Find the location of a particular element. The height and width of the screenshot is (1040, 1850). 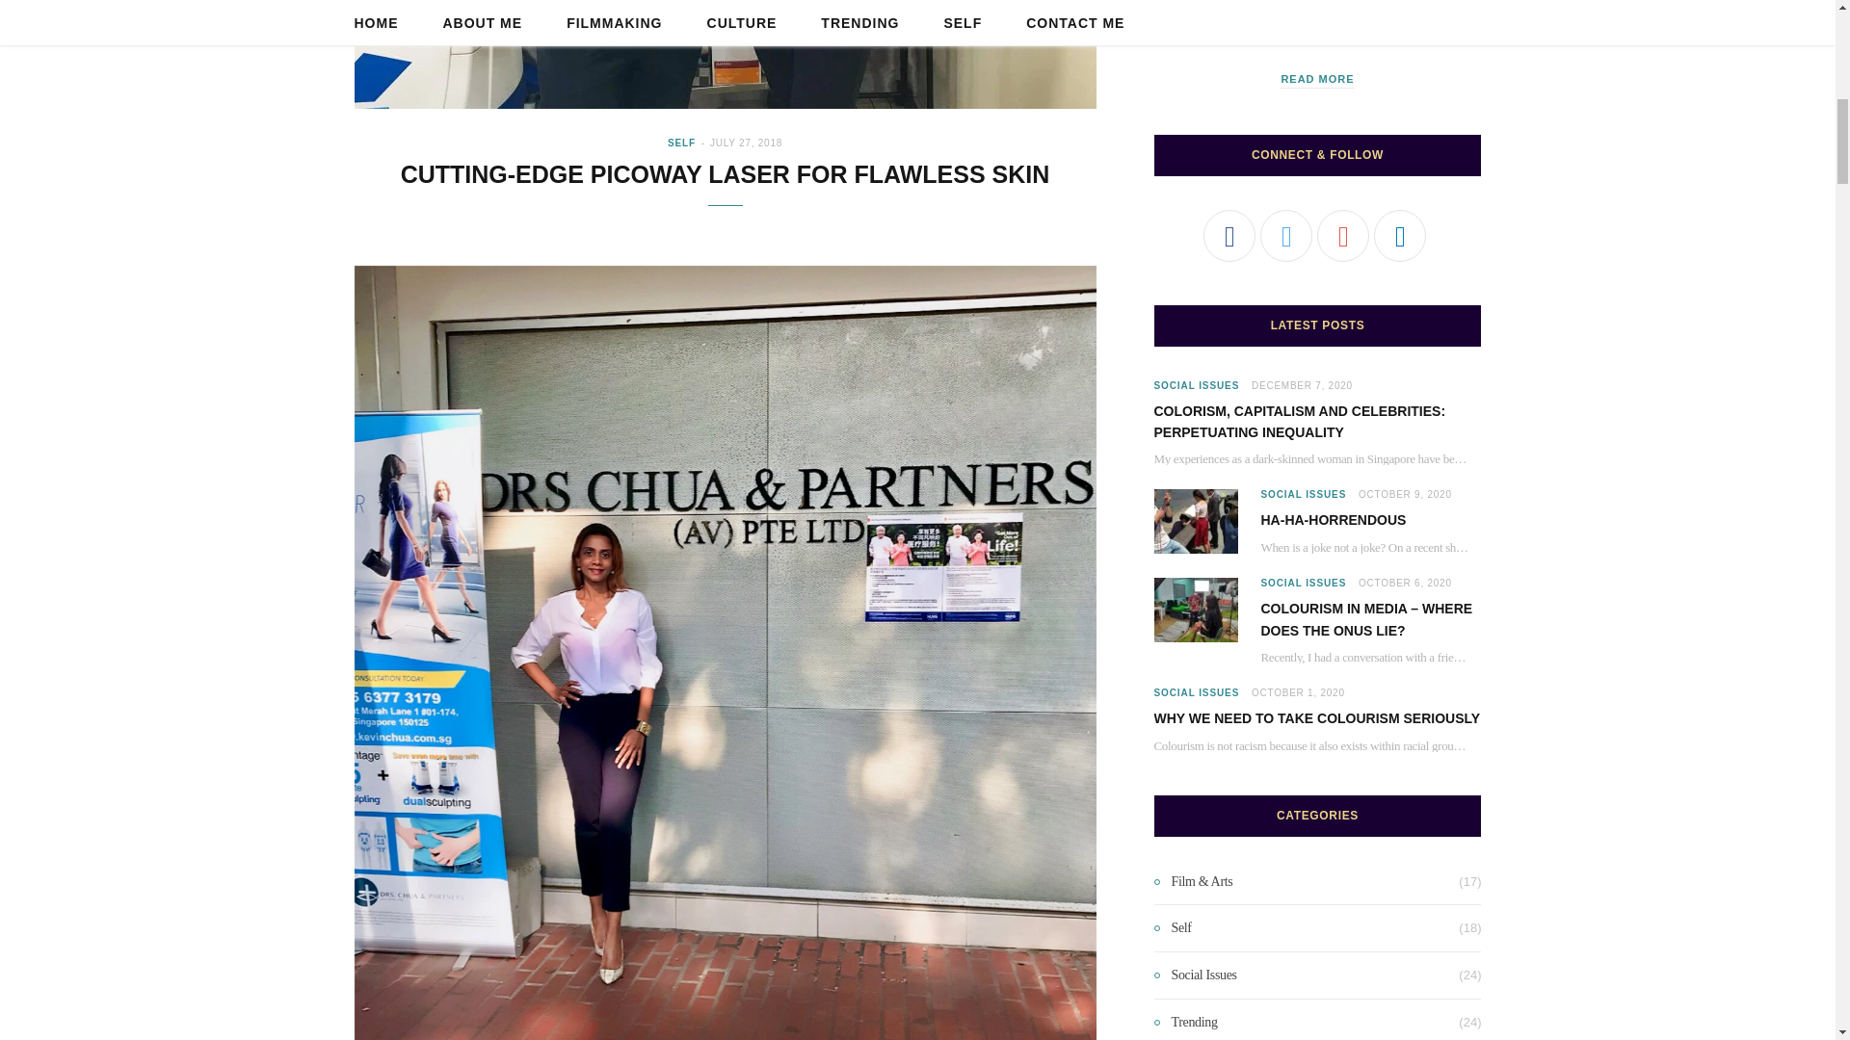

JULY 27, 2018 is located at coordinates (746, 143).